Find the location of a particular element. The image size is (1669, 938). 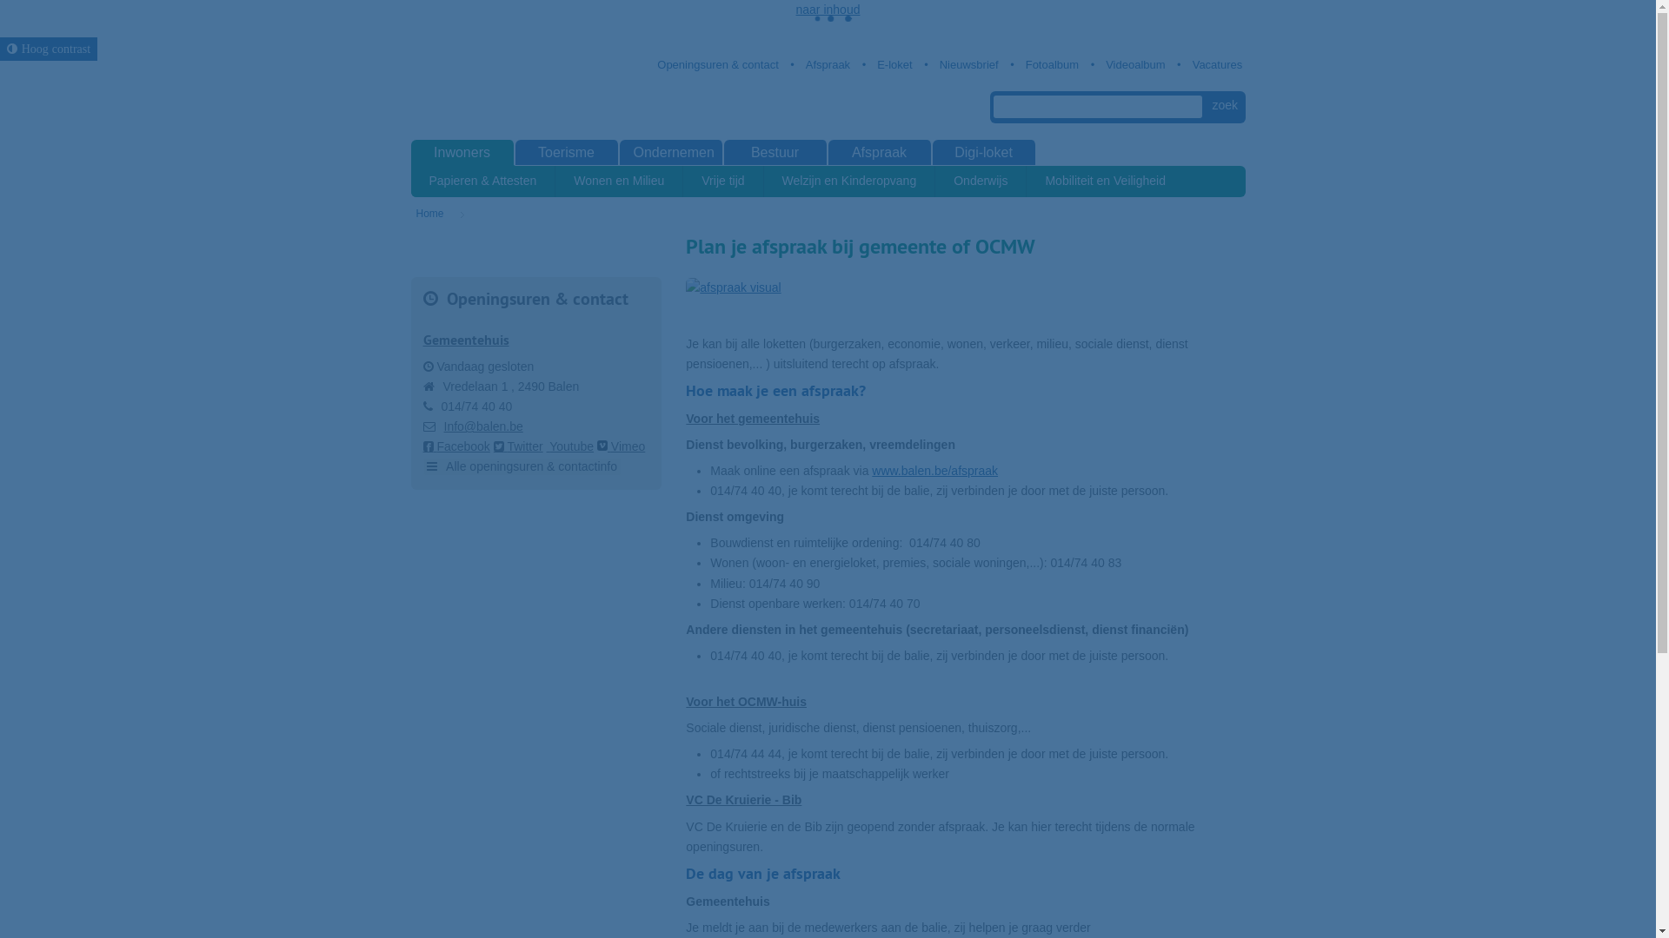

Vacatures is located at coordinates (1210, 64).